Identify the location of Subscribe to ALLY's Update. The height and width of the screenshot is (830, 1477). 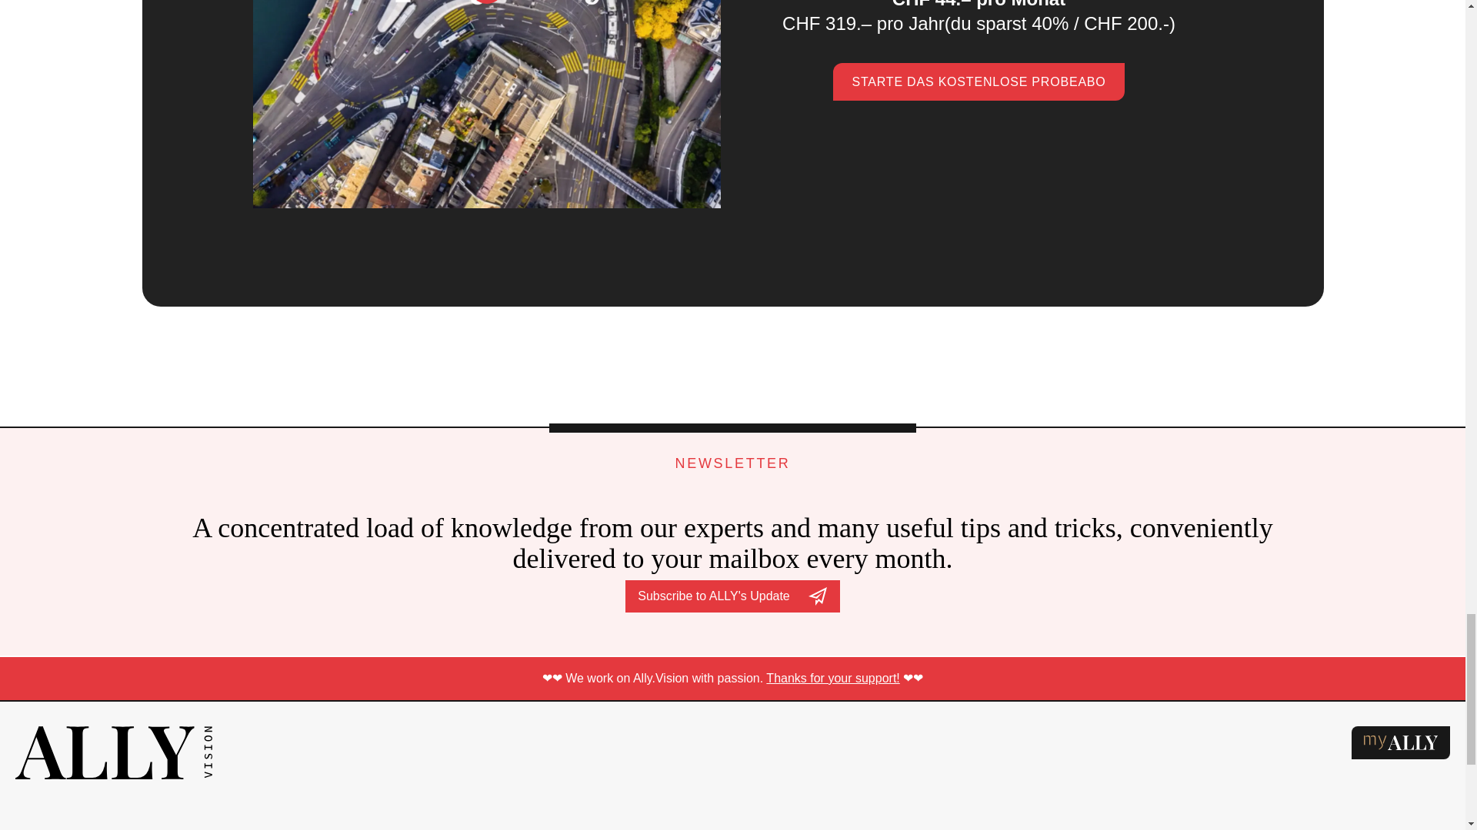
(732, 596).